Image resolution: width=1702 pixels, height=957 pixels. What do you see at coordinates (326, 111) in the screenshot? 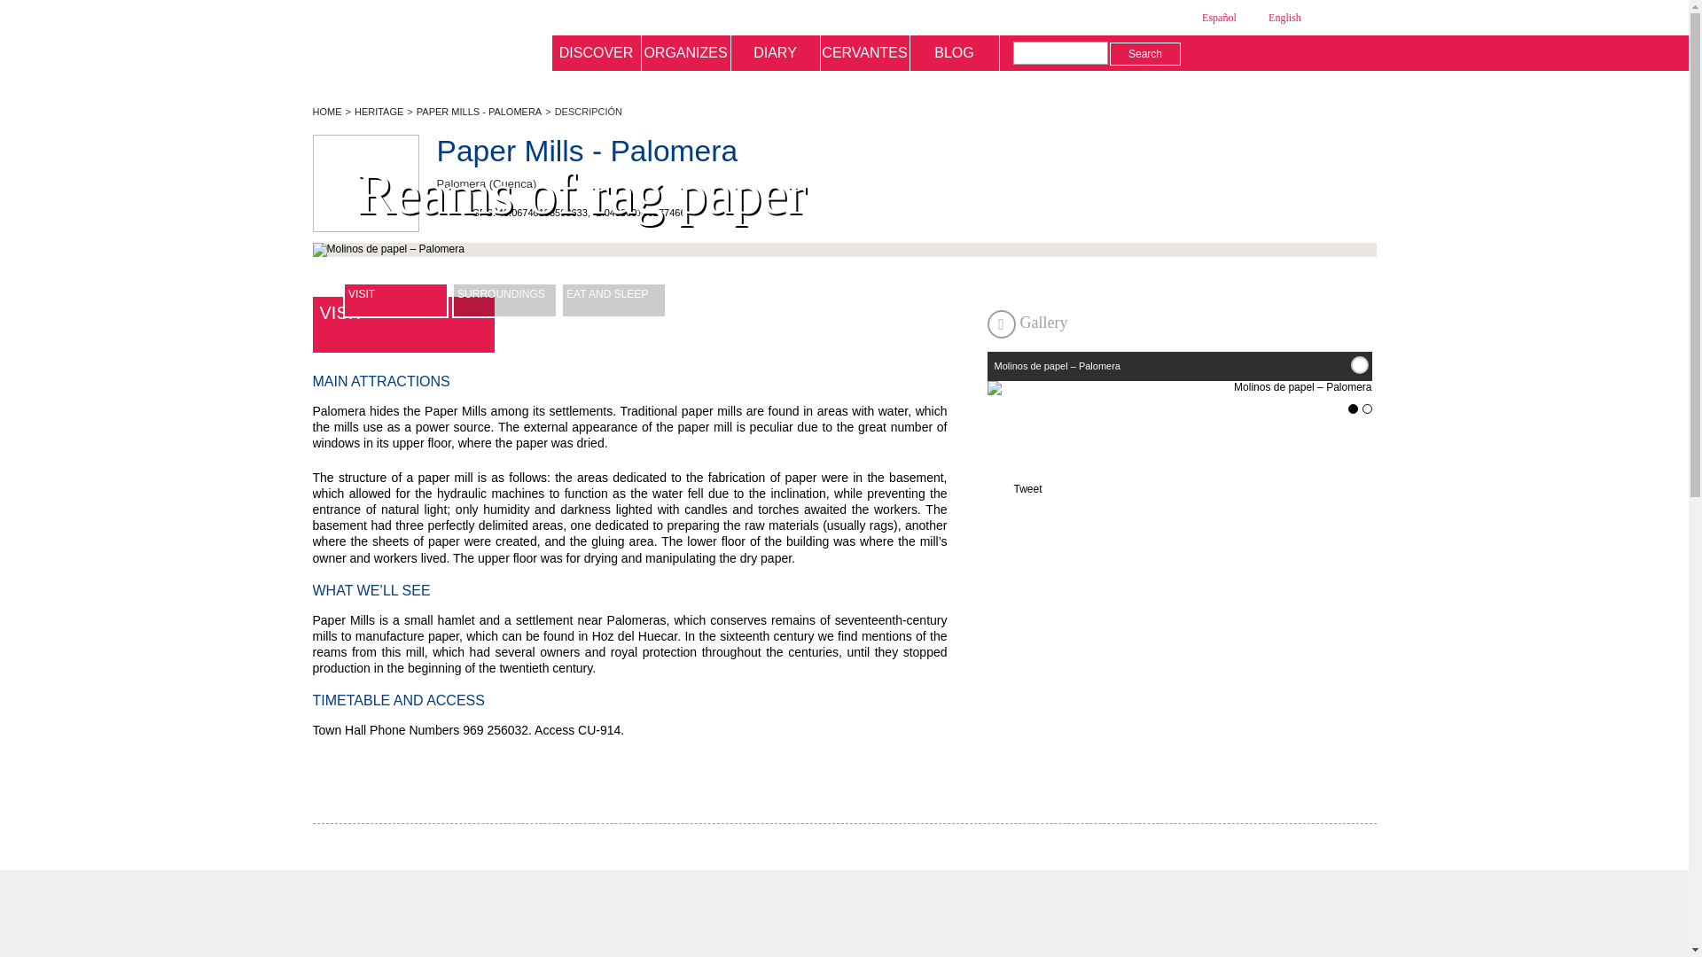
I see `HOME` at bounding box center [326, 111].